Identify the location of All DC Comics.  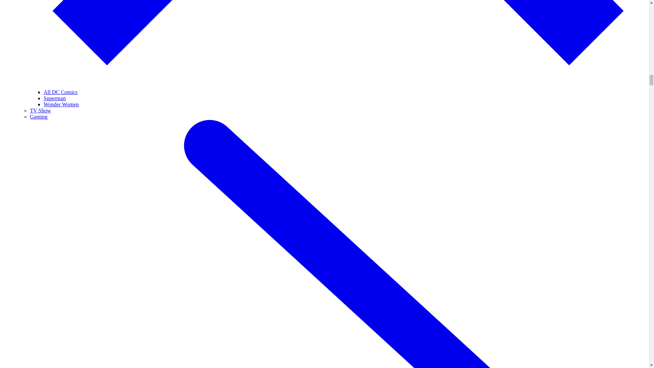
(61, 92).